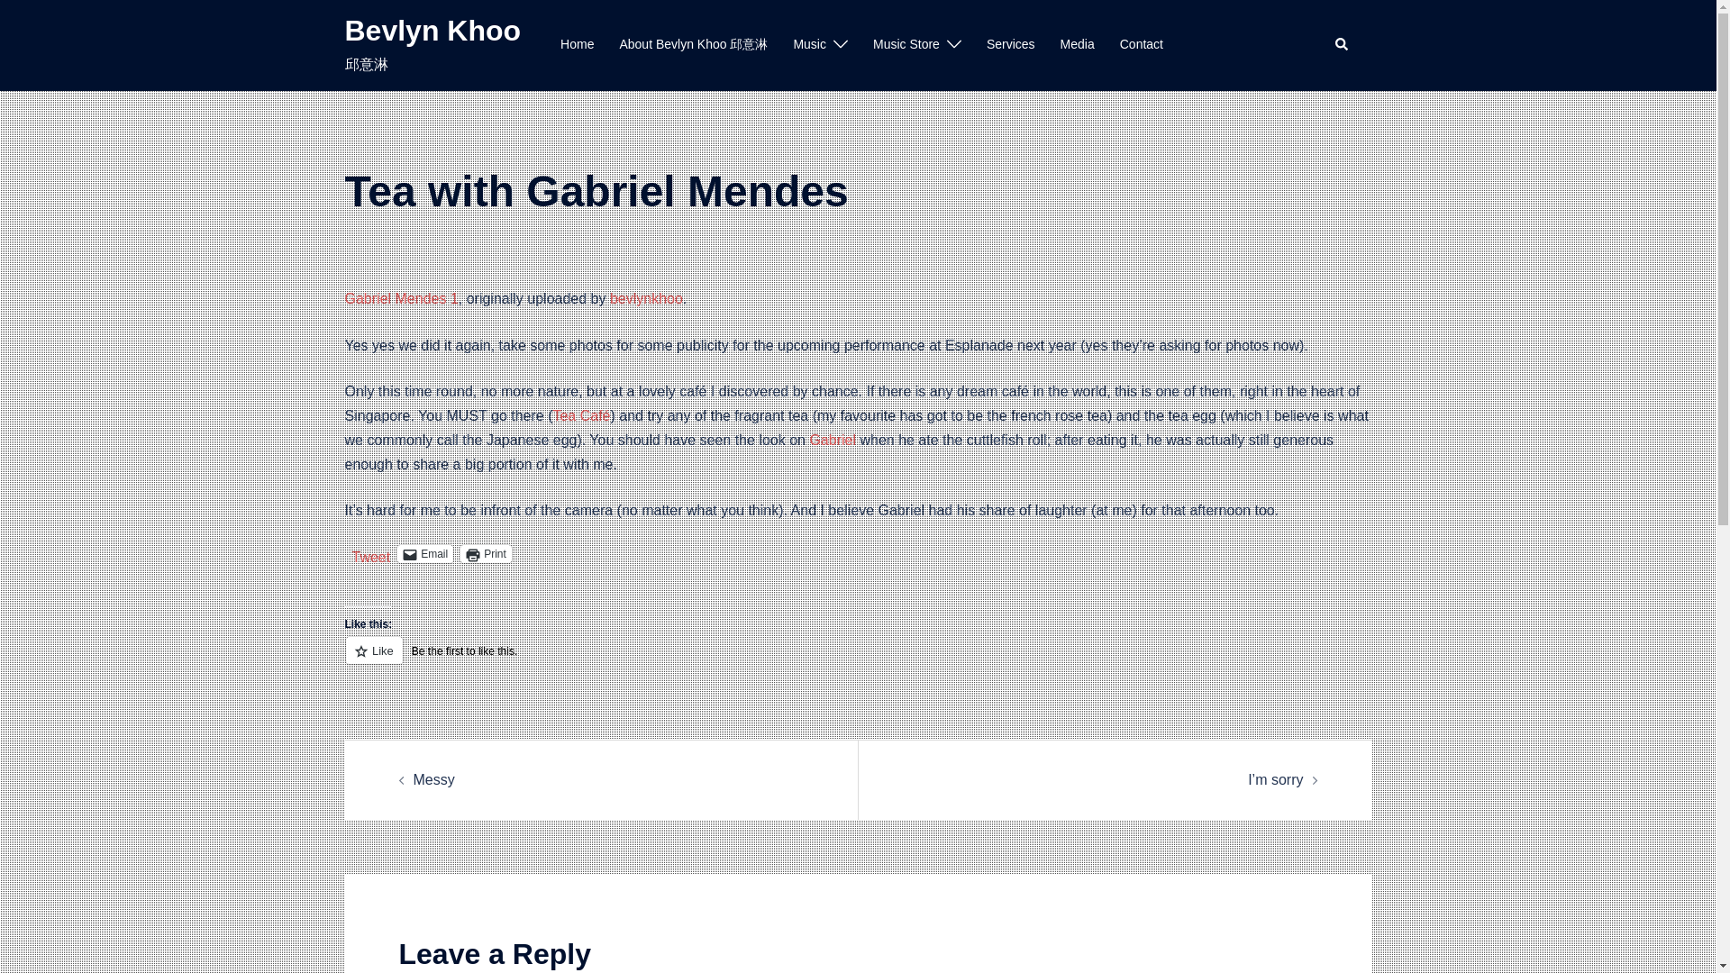  Describe the element at coordinates (370, 553) in the screenshot. I see `Tweet` at that location.